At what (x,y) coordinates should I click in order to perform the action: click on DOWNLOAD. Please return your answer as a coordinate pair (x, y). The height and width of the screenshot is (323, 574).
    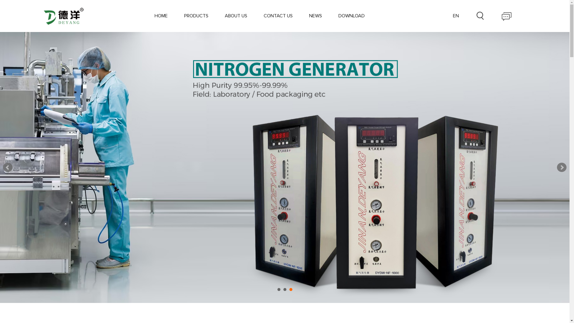
    Looking at the image, I should click on (352, 16).